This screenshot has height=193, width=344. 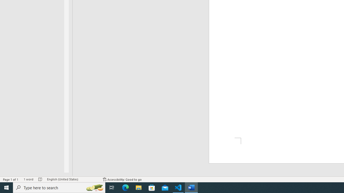 I want to click on Spelling and Grammar Check No Errors, so click(x=40, y=179).